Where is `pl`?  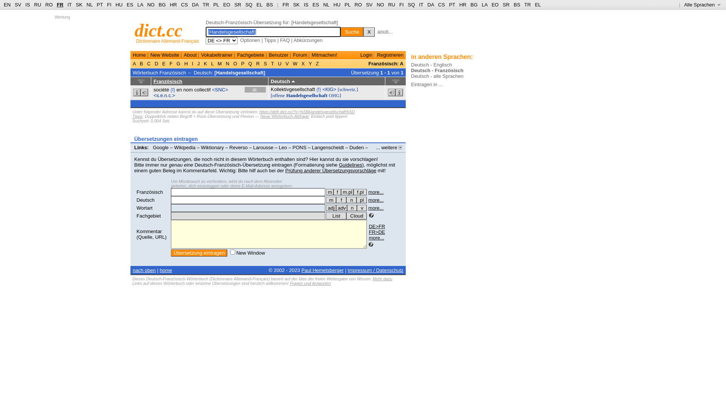
pl is located at coordinates (361, 200).